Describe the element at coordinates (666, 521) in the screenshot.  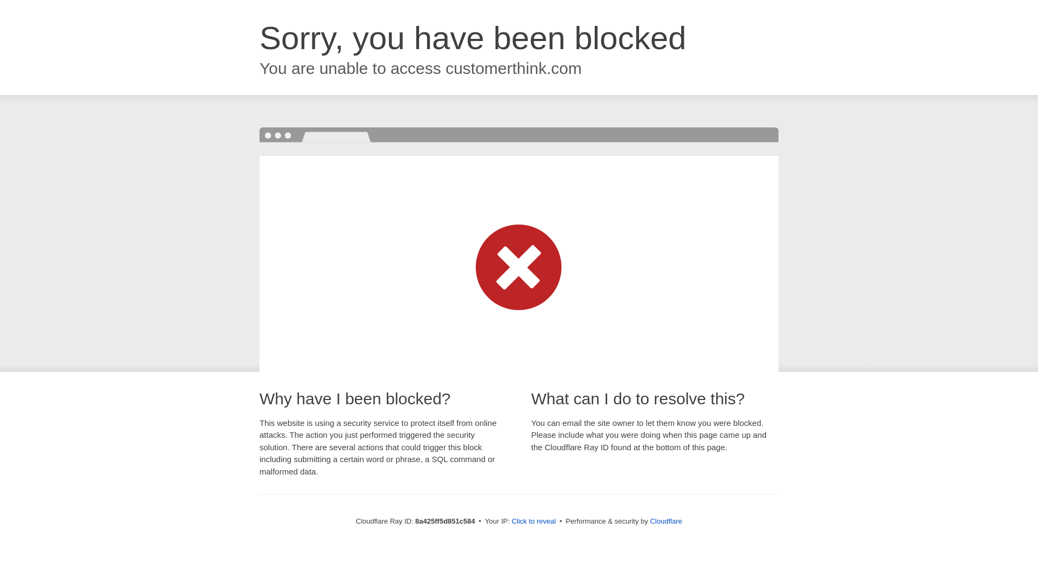
I see `Cloudflare` at that location.